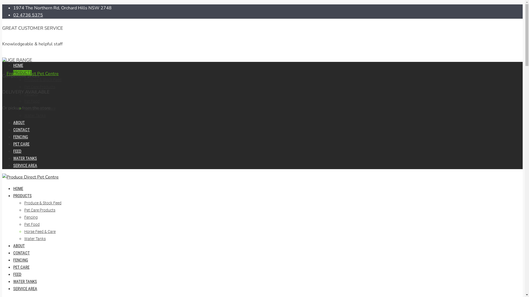 The image size is (529, 297). I want to click on Produce & Stock Feed, so click(43, 80).